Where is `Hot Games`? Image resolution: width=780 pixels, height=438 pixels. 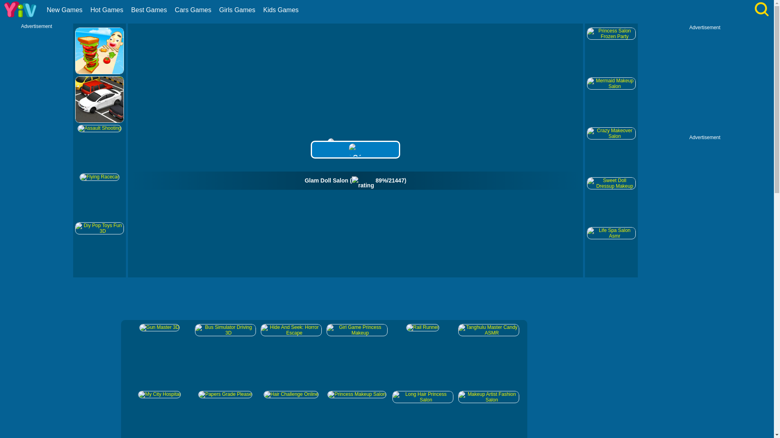
Hot Games is located at coordinates (107, 10).